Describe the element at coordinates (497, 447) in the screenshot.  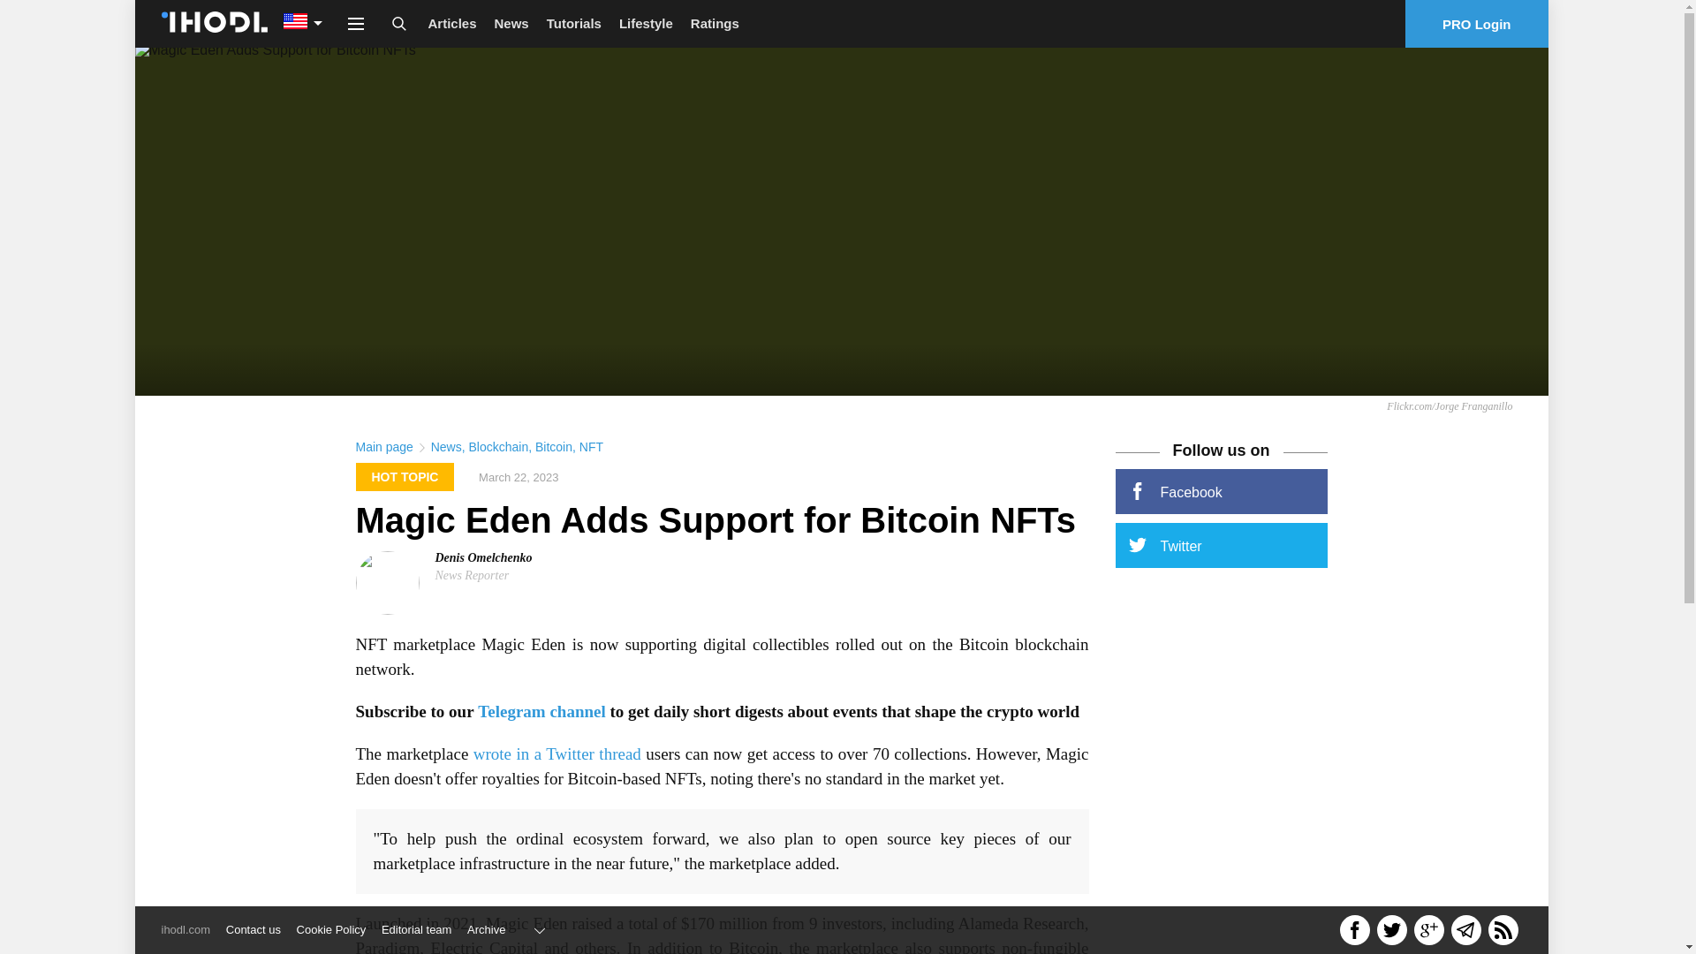
I see `Blockchain` at that location.